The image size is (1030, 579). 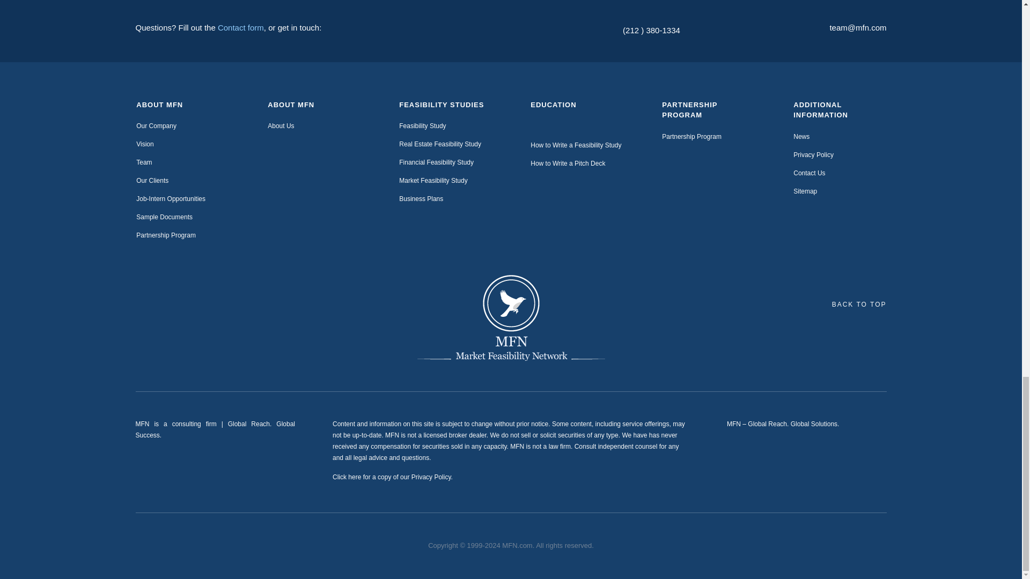 What do you see at coordinates (152, 181) in the screenshot?
I see `Our Clients` at bounding box center [152, 181].